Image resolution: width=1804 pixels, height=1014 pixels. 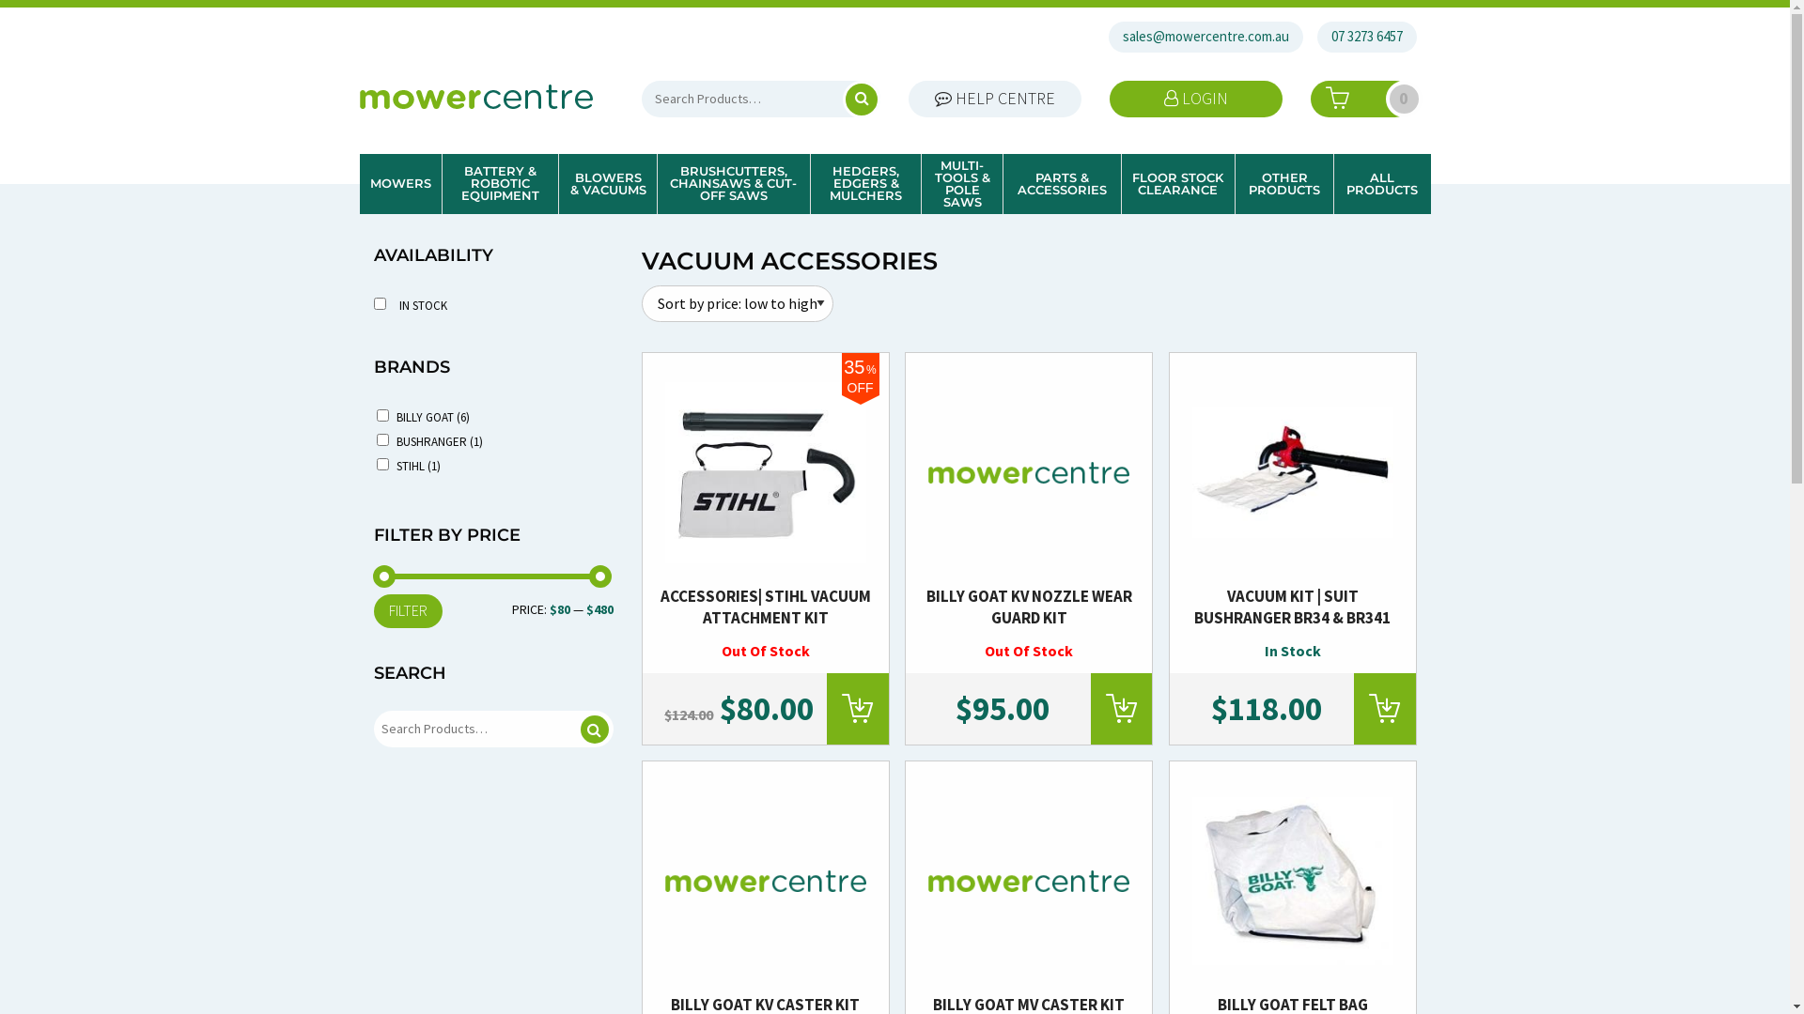 I want to click on Search for:, so click(x=761, y=100).